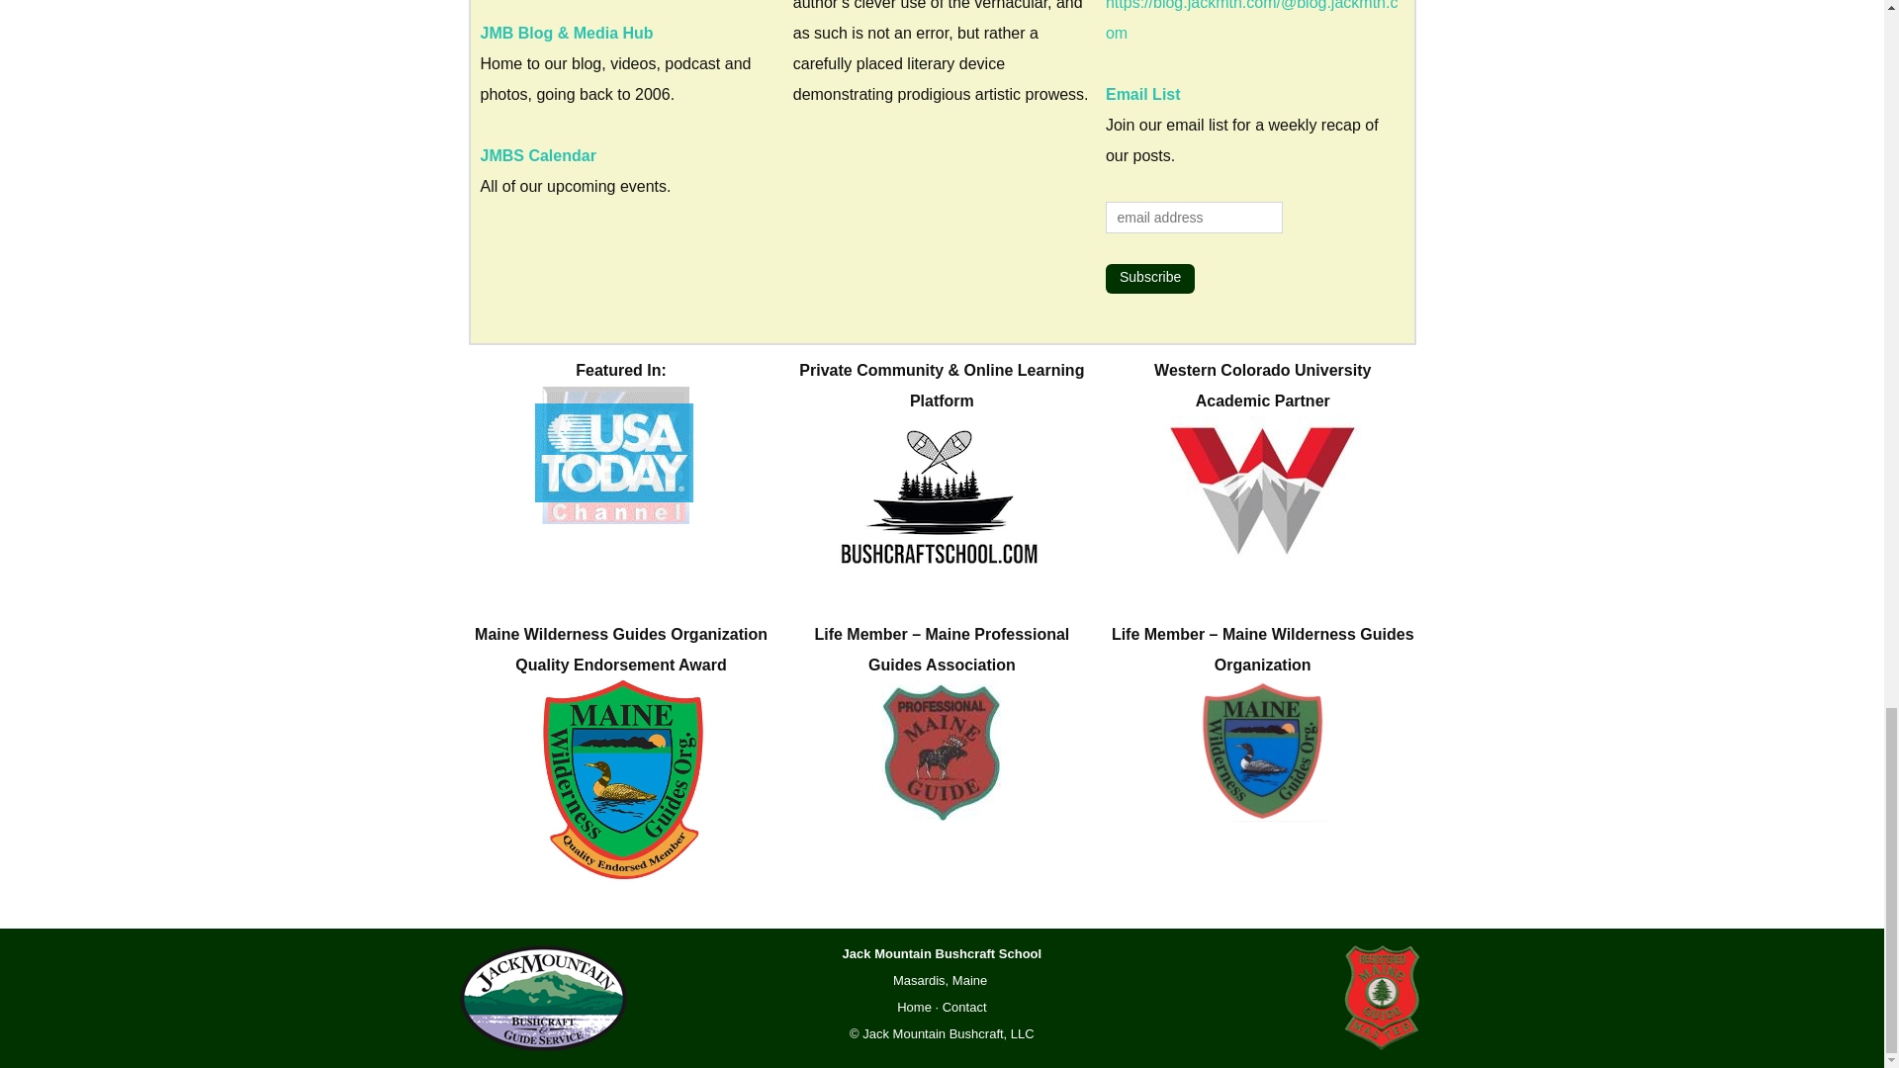  I want to click on WSU, so click(1262, 489).